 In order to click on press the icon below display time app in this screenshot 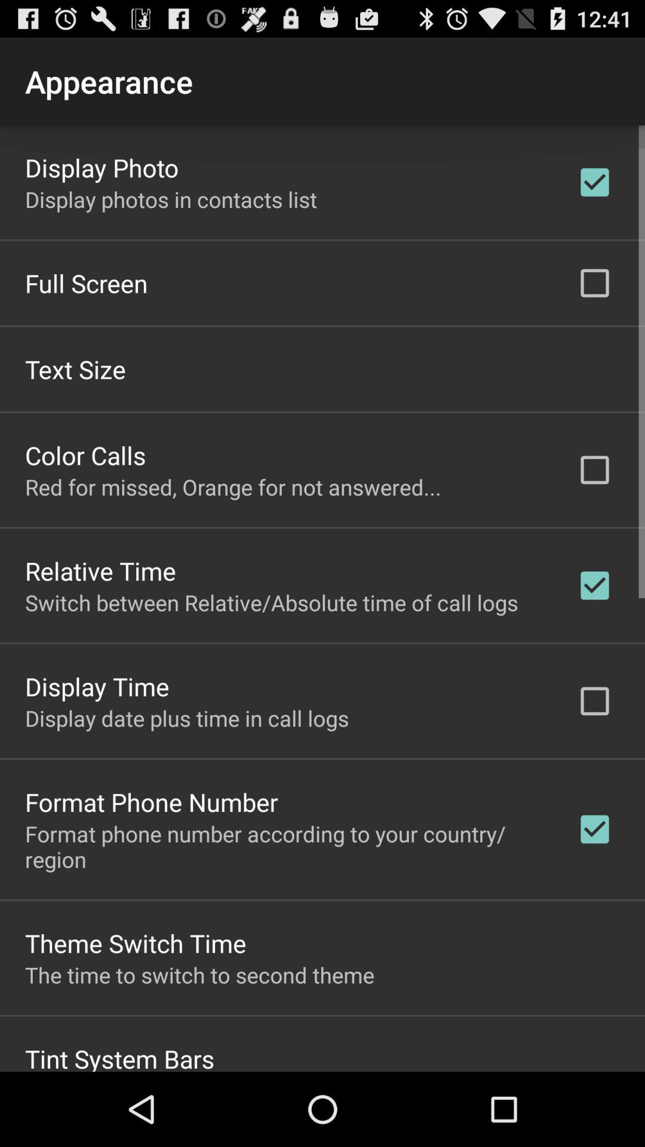, I will do `click(187, 717)`.